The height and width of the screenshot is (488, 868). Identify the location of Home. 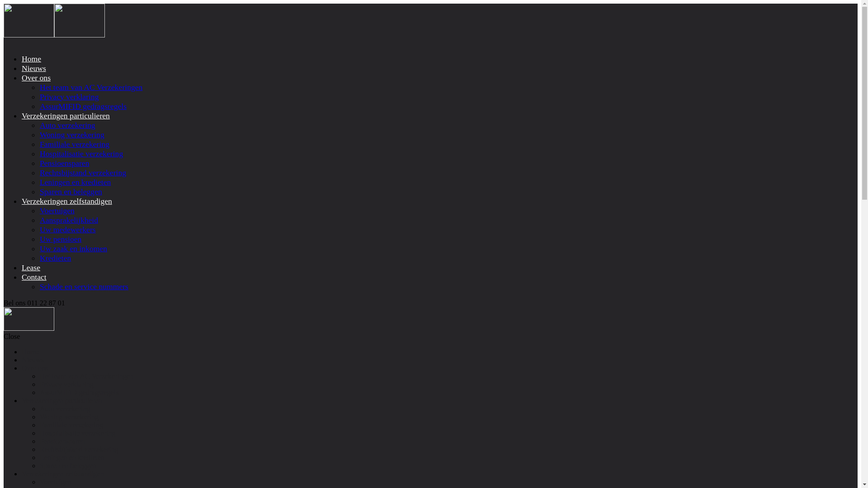
(31, 352).